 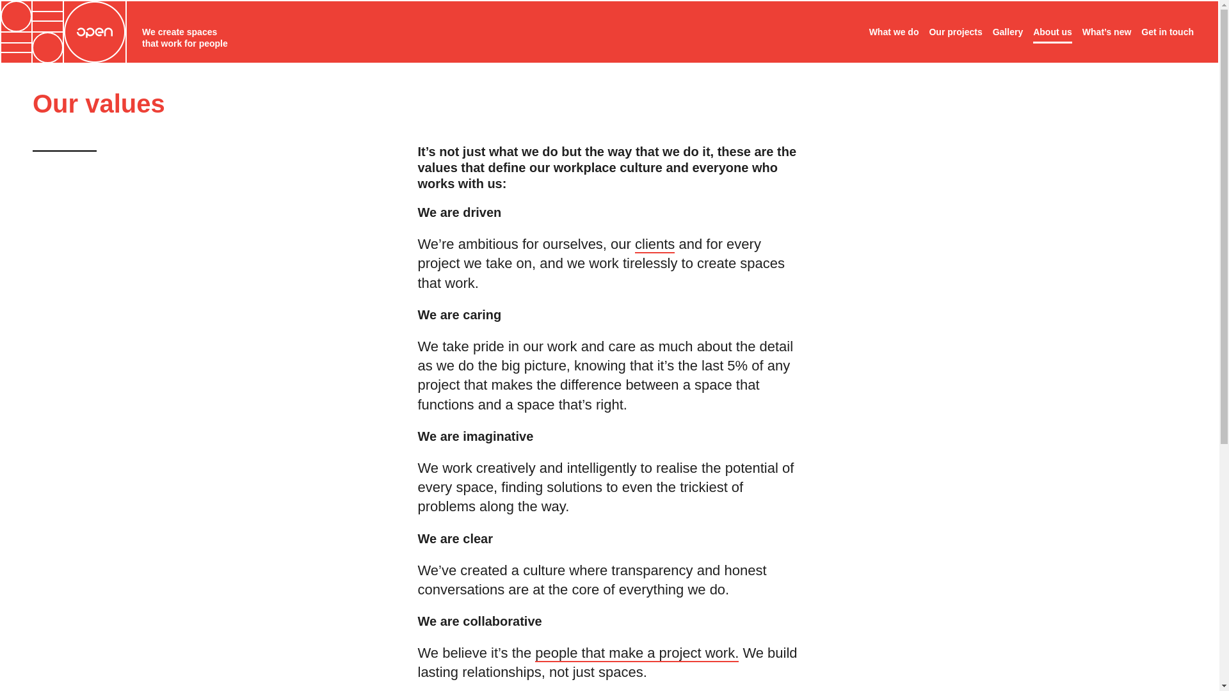 I want to click on What we do, so click(x=894, y=32).